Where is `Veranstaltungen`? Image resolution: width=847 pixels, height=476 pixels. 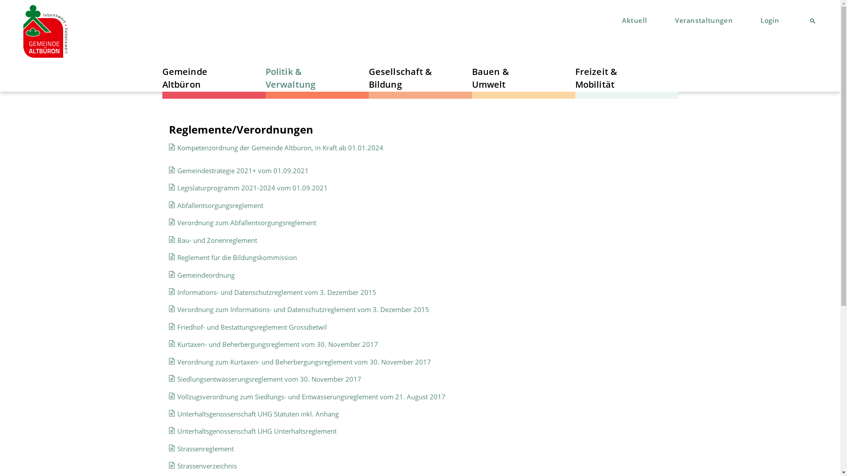 Veranstaltungen is located at coordinates (702, 20).